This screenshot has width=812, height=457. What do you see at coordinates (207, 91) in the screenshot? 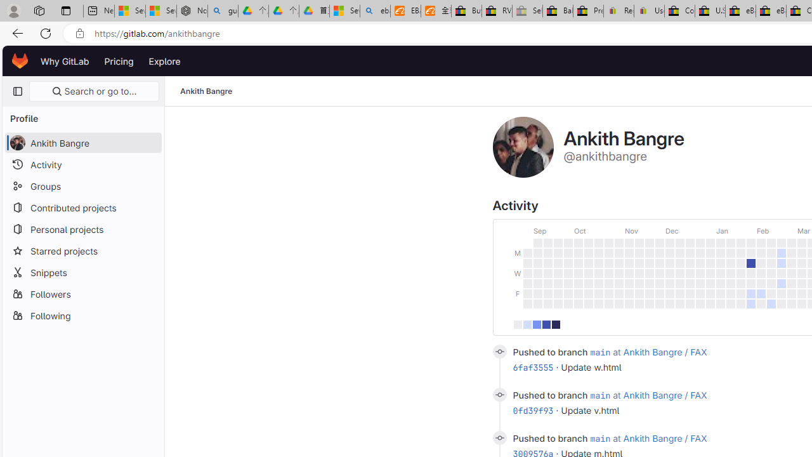
I see `Ankith Bangre` at bounding box center [207, 91].